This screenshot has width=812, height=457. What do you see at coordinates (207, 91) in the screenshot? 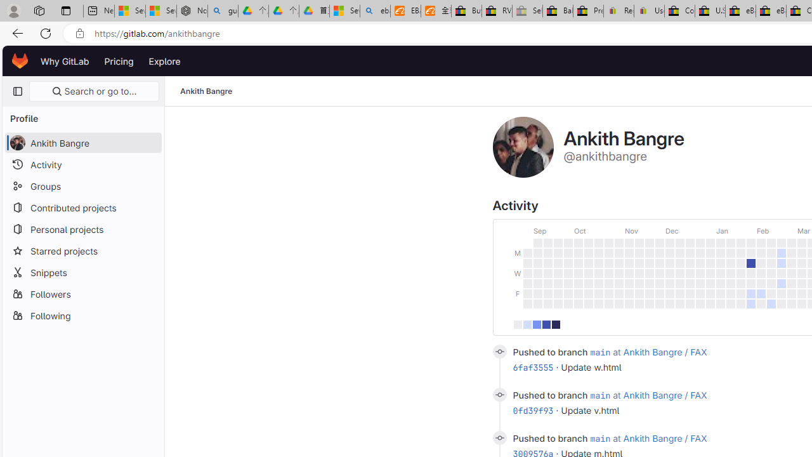
I see `Ankith Bangre` at bounding box center [207, 91].